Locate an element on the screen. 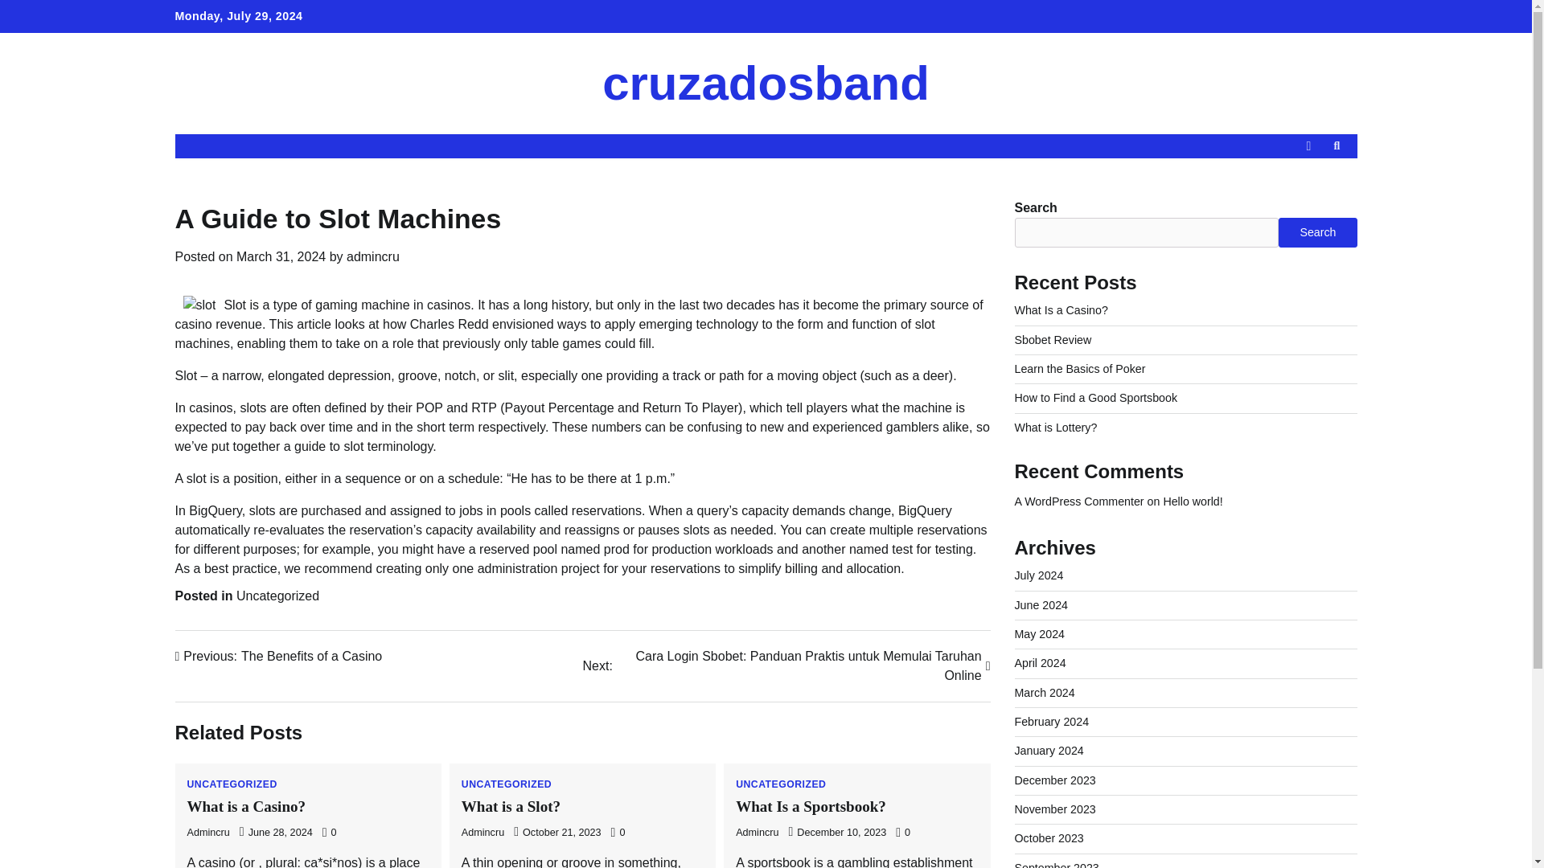 This screenshot has width=1544, height=868. What Is a Casino? is located at coordinates (1079, 501).